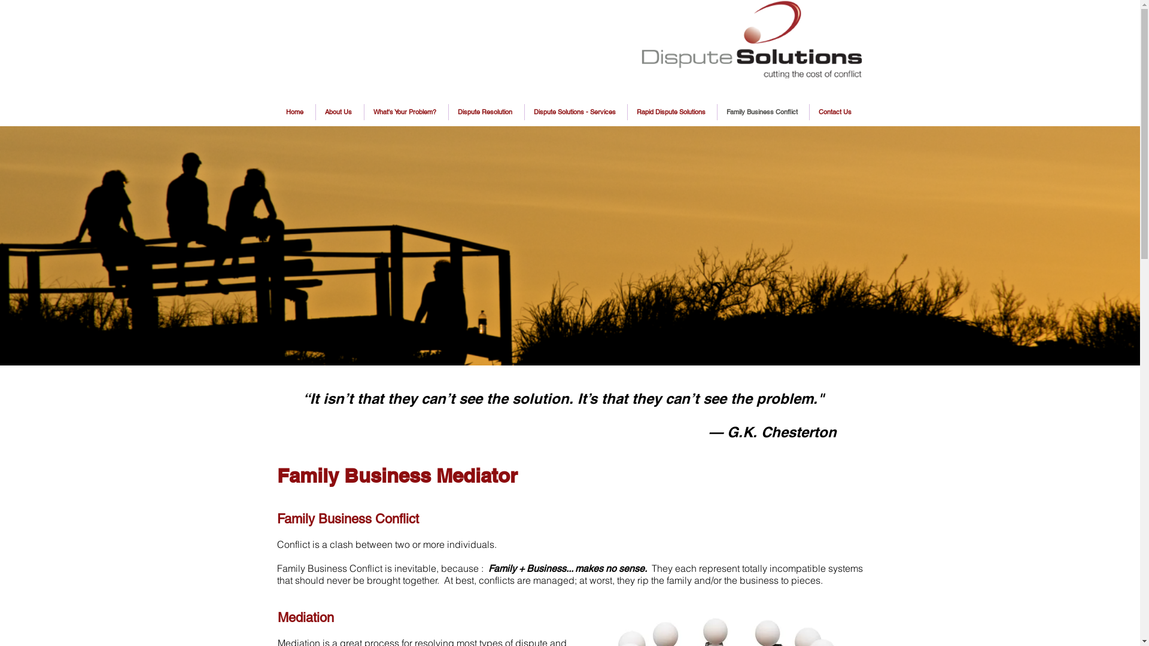  I want to click on Contact Us, so click(835, 112).